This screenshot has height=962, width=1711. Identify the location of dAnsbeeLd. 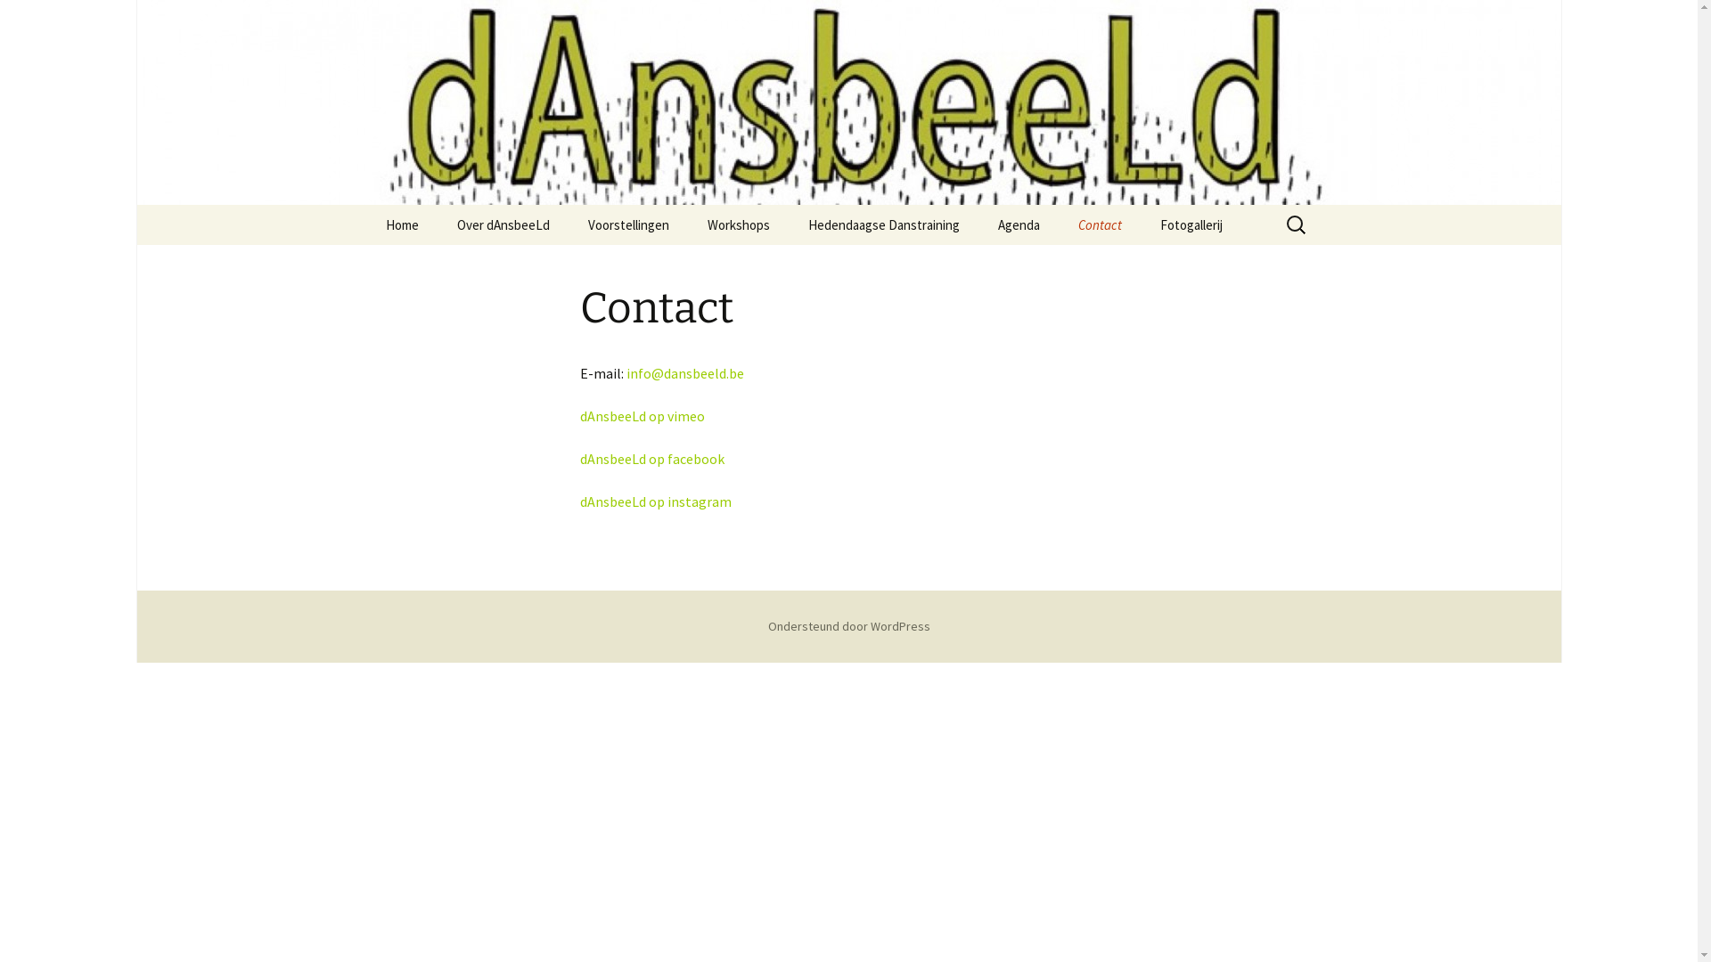
(848, 102).